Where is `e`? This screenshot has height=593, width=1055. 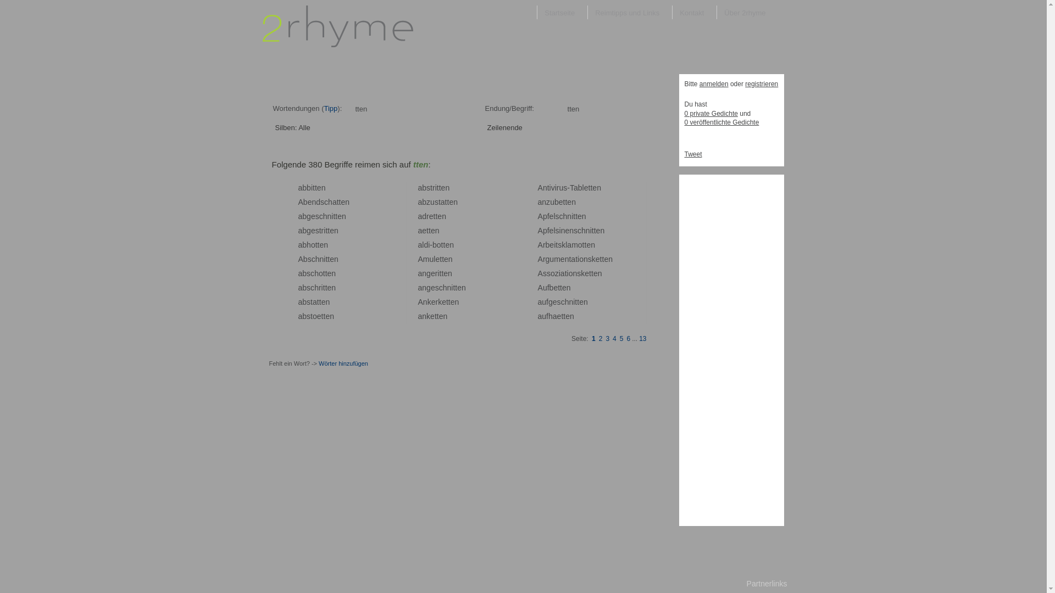 e is located at coordinates (567, 231).